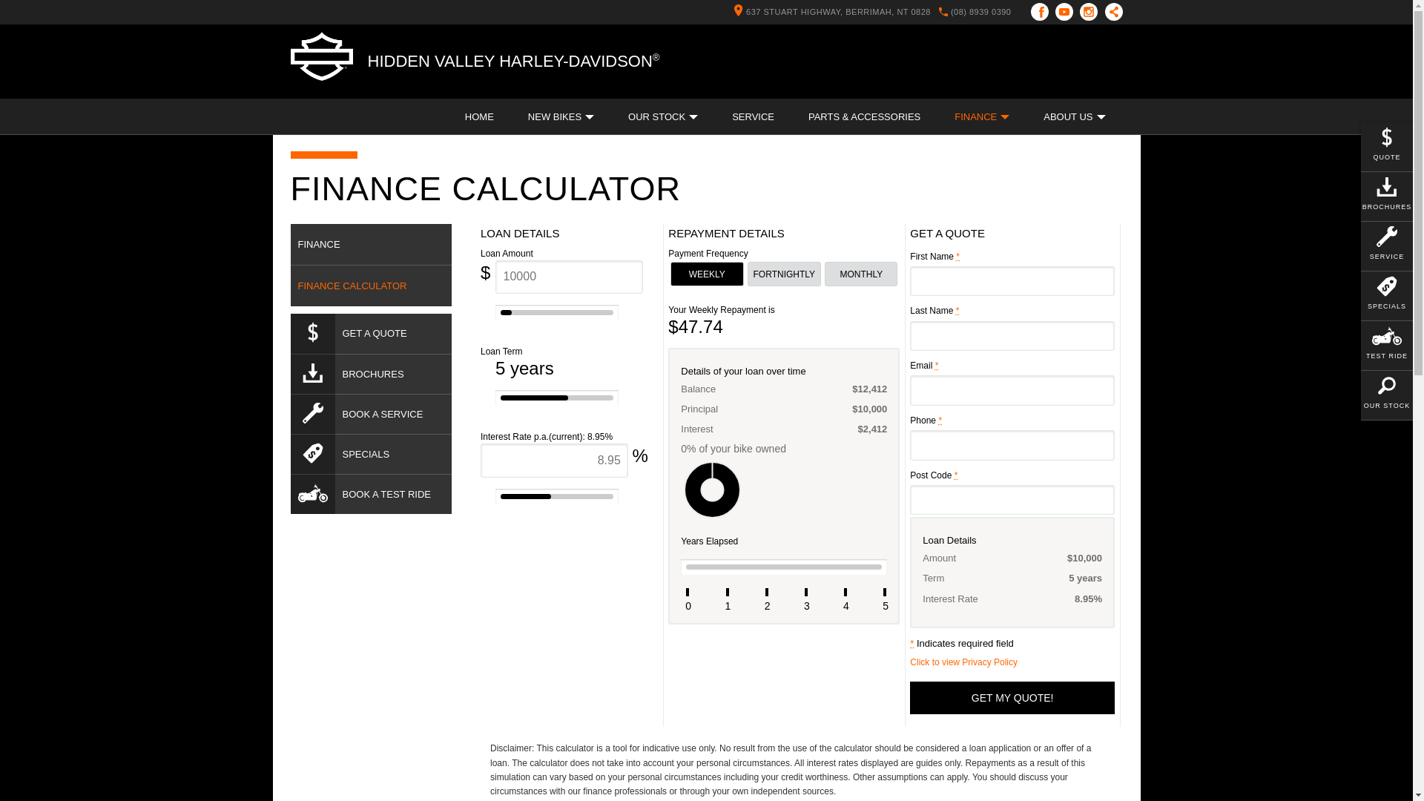 The width and height of the screenshot is (1424, 801). Describe the element at coordinates (1067, 12) in the screenshot. I see `Follow our channel on YouTube` at that location.